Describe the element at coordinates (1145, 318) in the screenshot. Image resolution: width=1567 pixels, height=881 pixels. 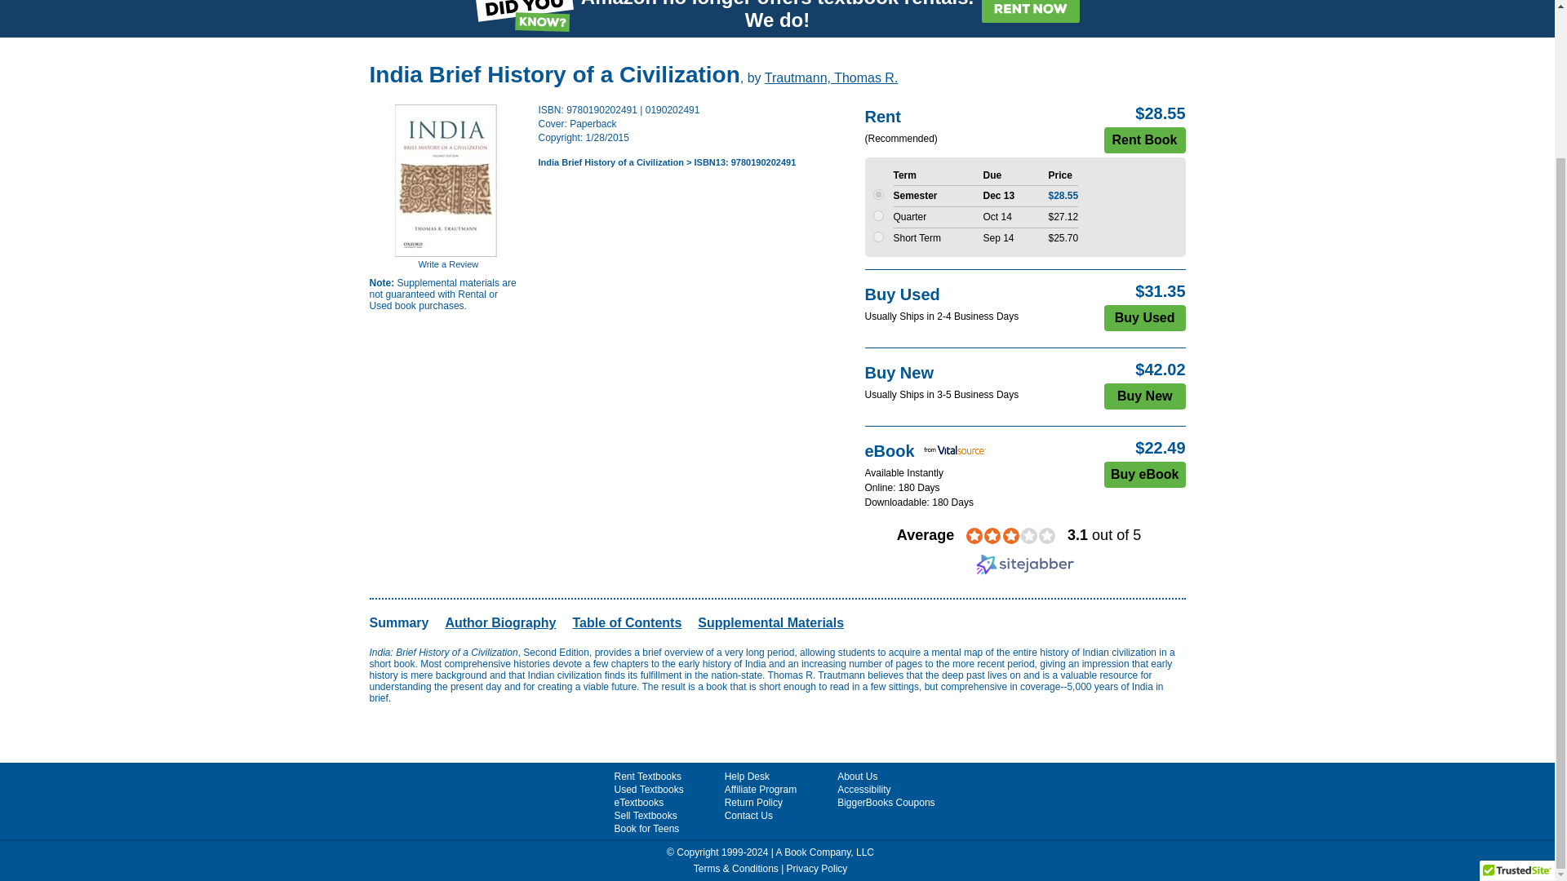
I see `Buy Used` at that location.